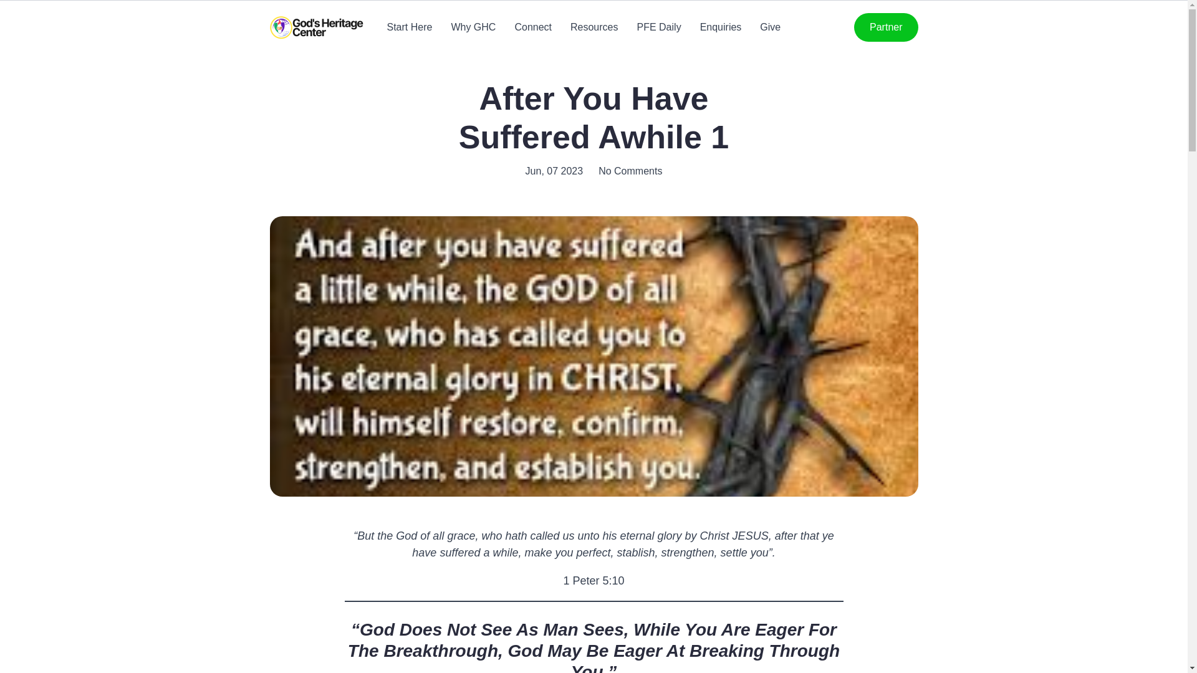 The image size is (1197, 673). What do you see at coordinates (770, 27) in the screenshot?
I see `Give` at bounding box center [770, 27].